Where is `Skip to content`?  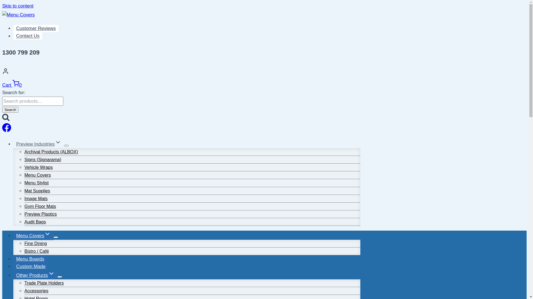 Skip to content is located at coordinates (18, 6).